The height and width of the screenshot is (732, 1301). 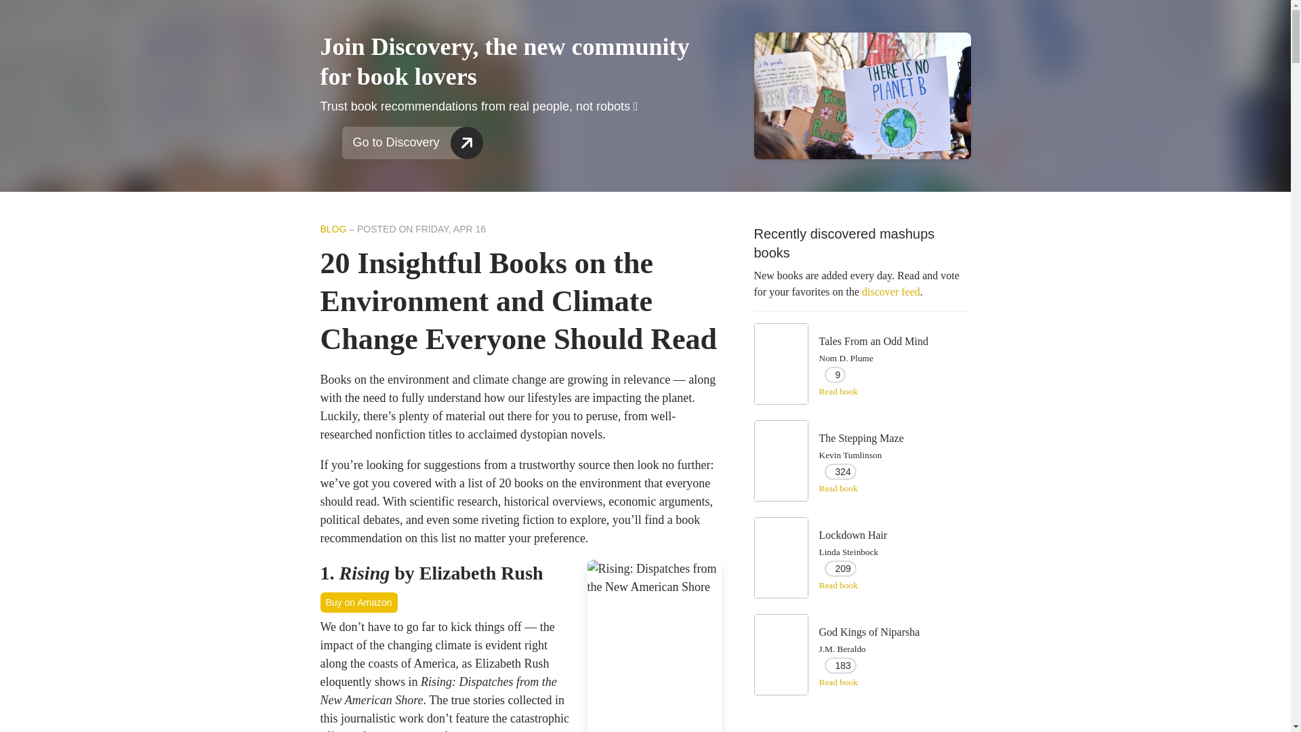 What do you see at coordinates (403, 142) in the screenshot?
I see `Go to Discovery` at bounding box center [403, 142].